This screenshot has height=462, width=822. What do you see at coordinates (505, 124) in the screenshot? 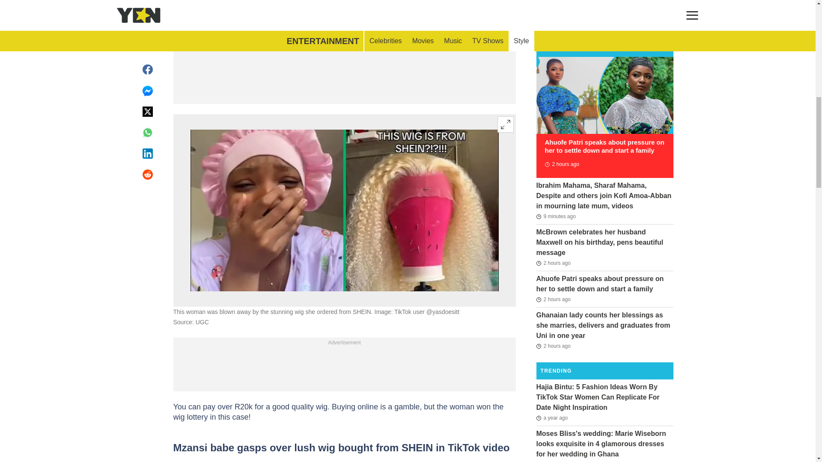
I see `Expand image` at bounding box center [505, 124].